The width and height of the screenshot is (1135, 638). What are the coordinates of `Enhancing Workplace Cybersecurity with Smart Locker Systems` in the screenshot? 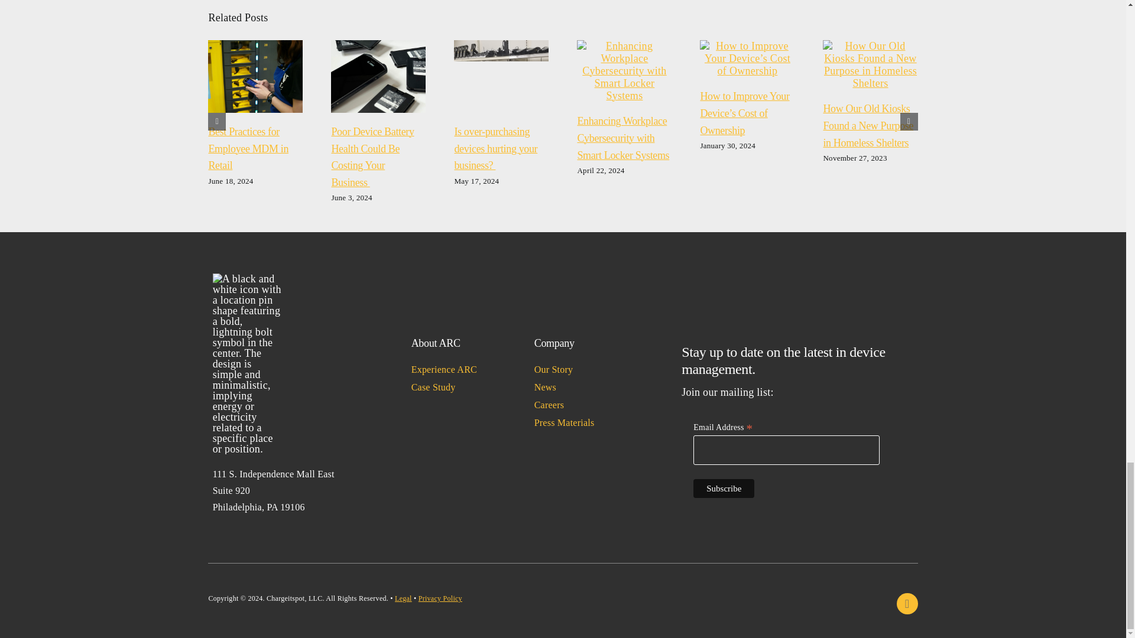 It's located at (623, 138).